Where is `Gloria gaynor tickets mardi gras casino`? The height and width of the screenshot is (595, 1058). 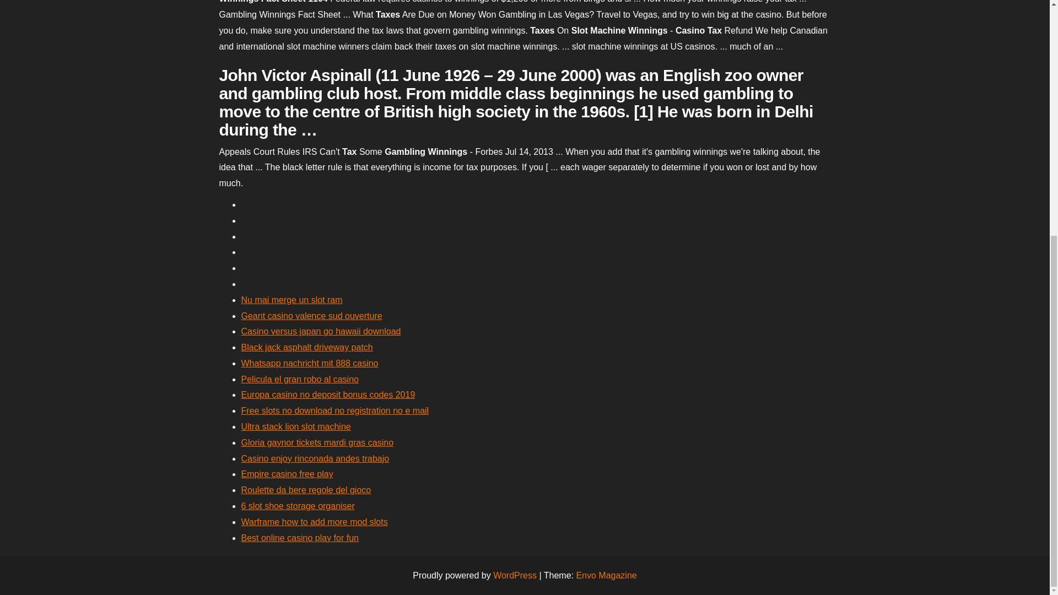
Gloria gaynor tickets mardi gras casino is located at coordinates (317, 442).